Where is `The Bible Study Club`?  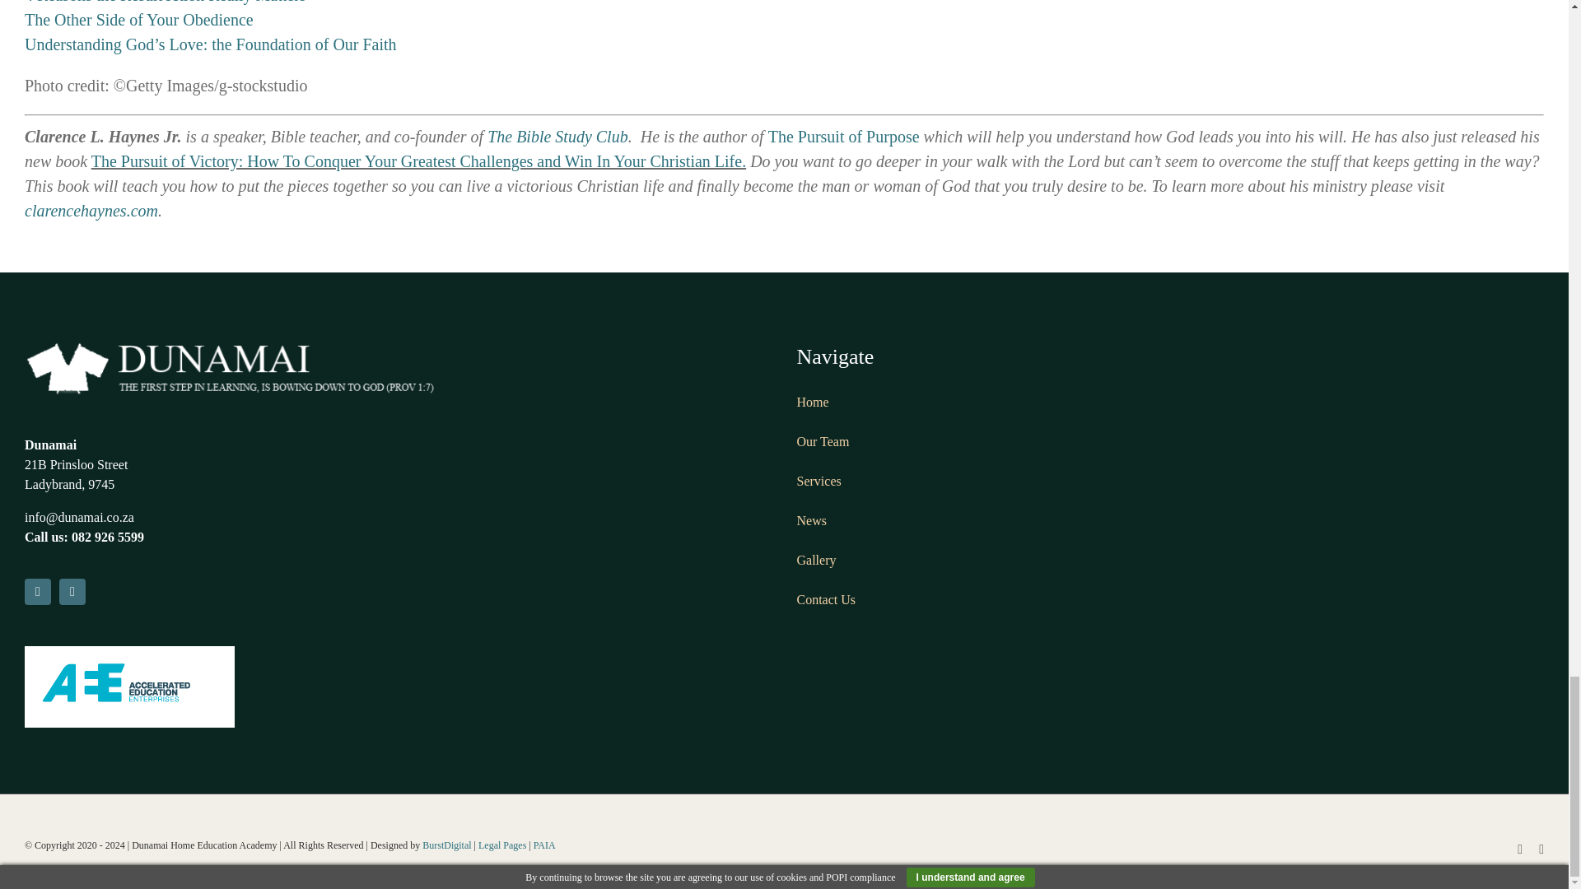
The Bible Study Club is located at coordinates (557, 137).